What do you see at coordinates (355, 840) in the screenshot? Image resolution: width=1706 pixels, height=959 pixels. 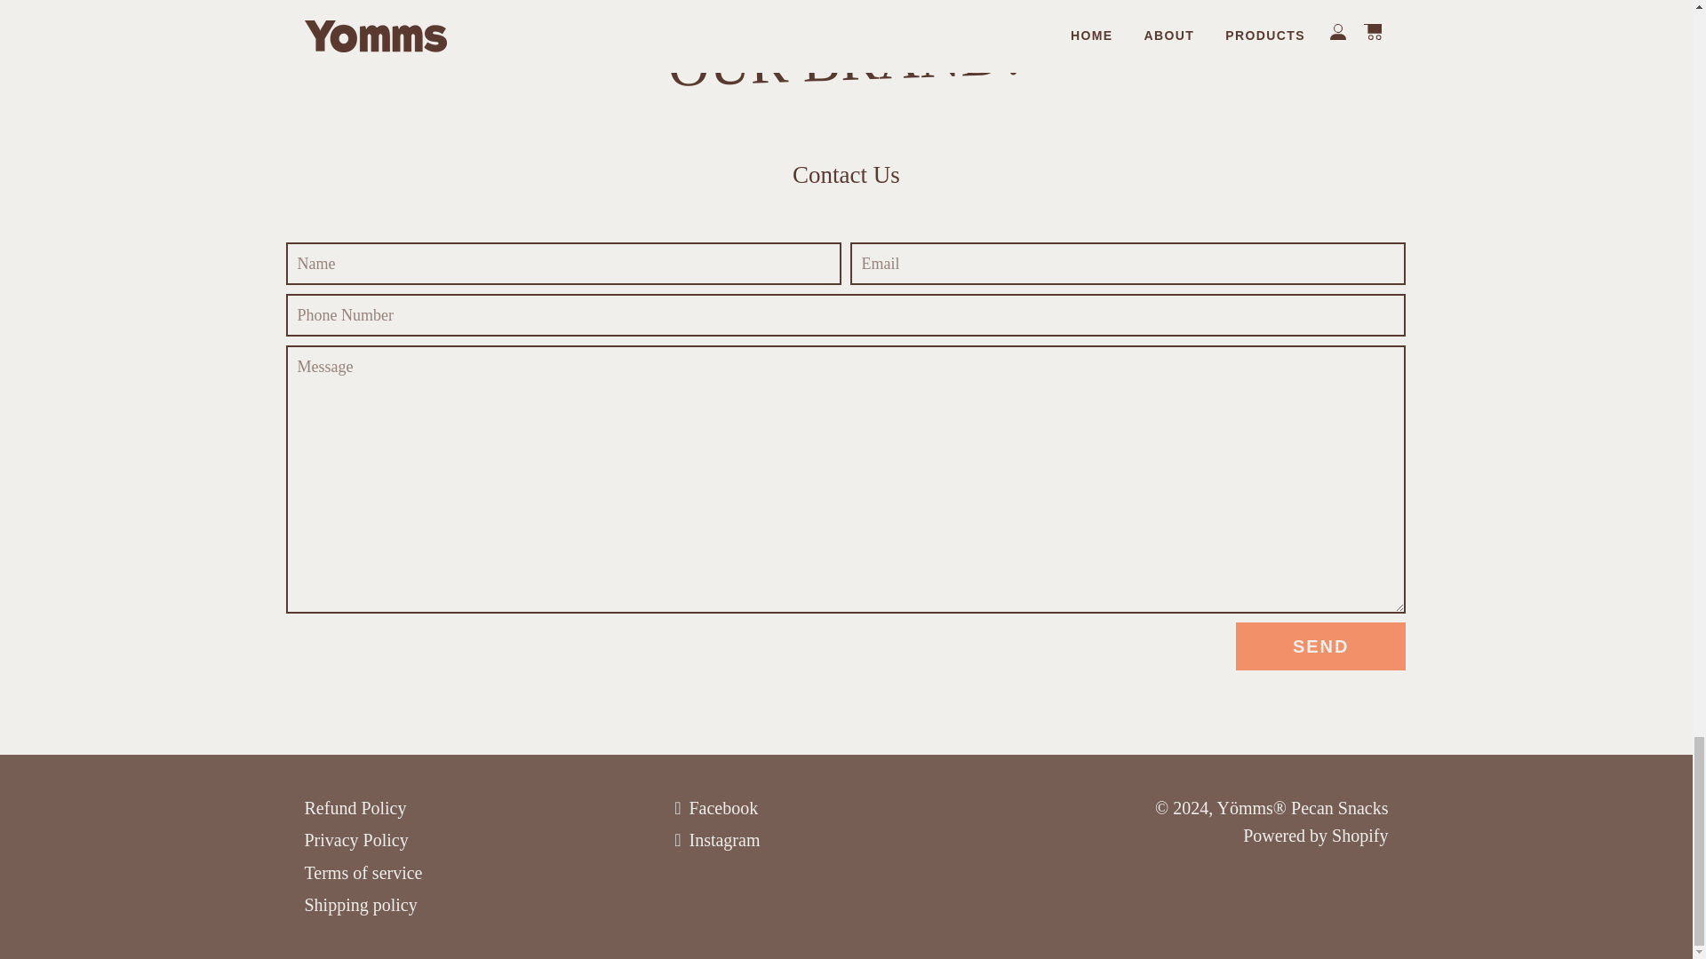 I see `Privacy Policy` at bounding box center [355, 840].